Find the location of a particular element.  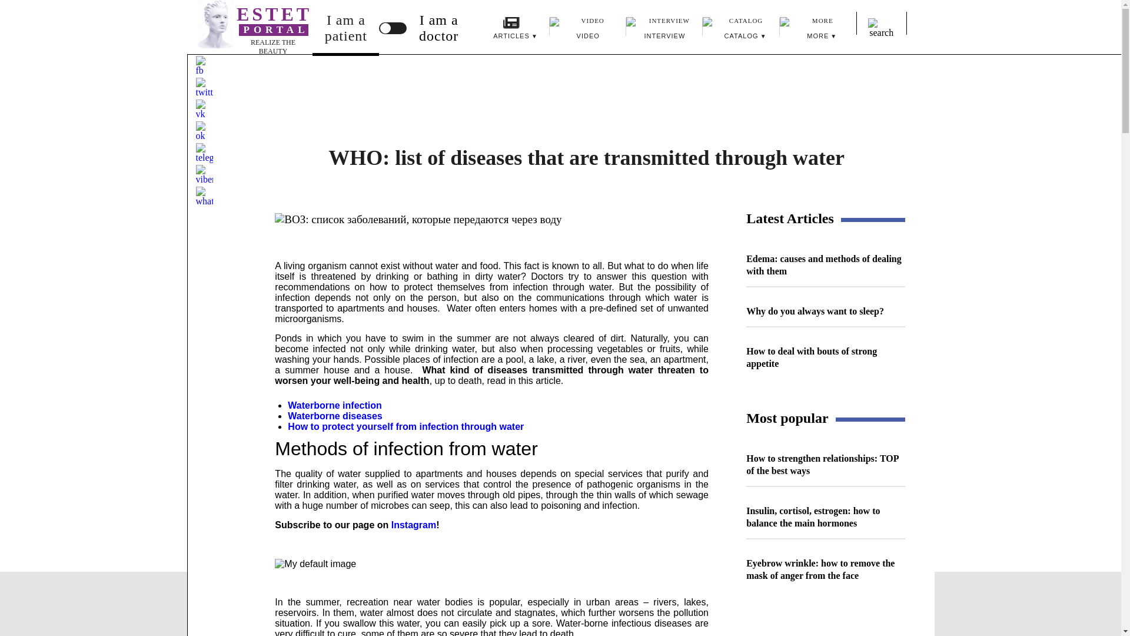

I am a patient is located at coordinates (587, 30).